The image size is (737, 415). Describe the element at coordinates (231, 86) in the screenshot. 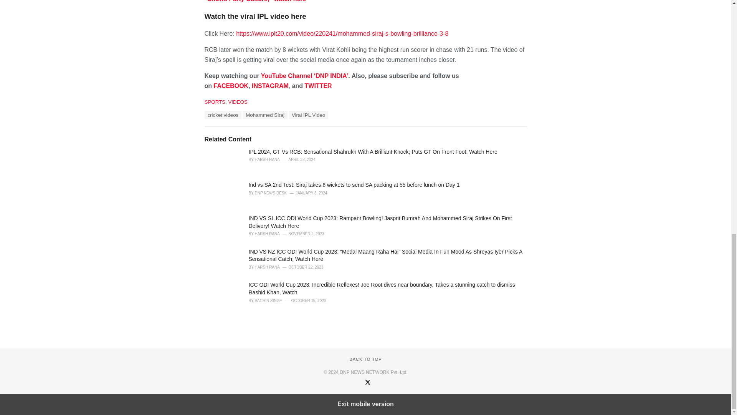

I see `FACEBOOK` at that location.